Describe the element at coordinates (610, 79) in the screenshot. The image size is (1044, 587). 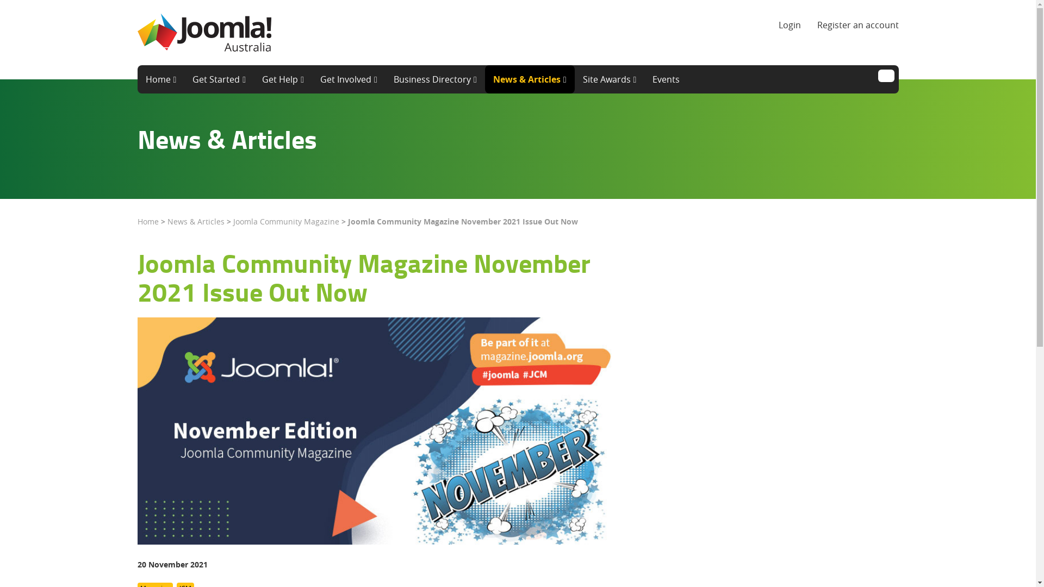
I see `Site Awards` at that location.